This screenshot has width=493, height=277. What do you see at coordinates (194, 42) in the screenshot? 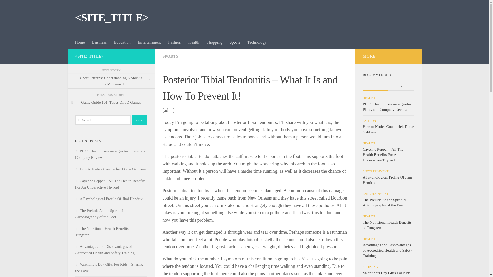
I see `Health` at bounding box center [194, 42].